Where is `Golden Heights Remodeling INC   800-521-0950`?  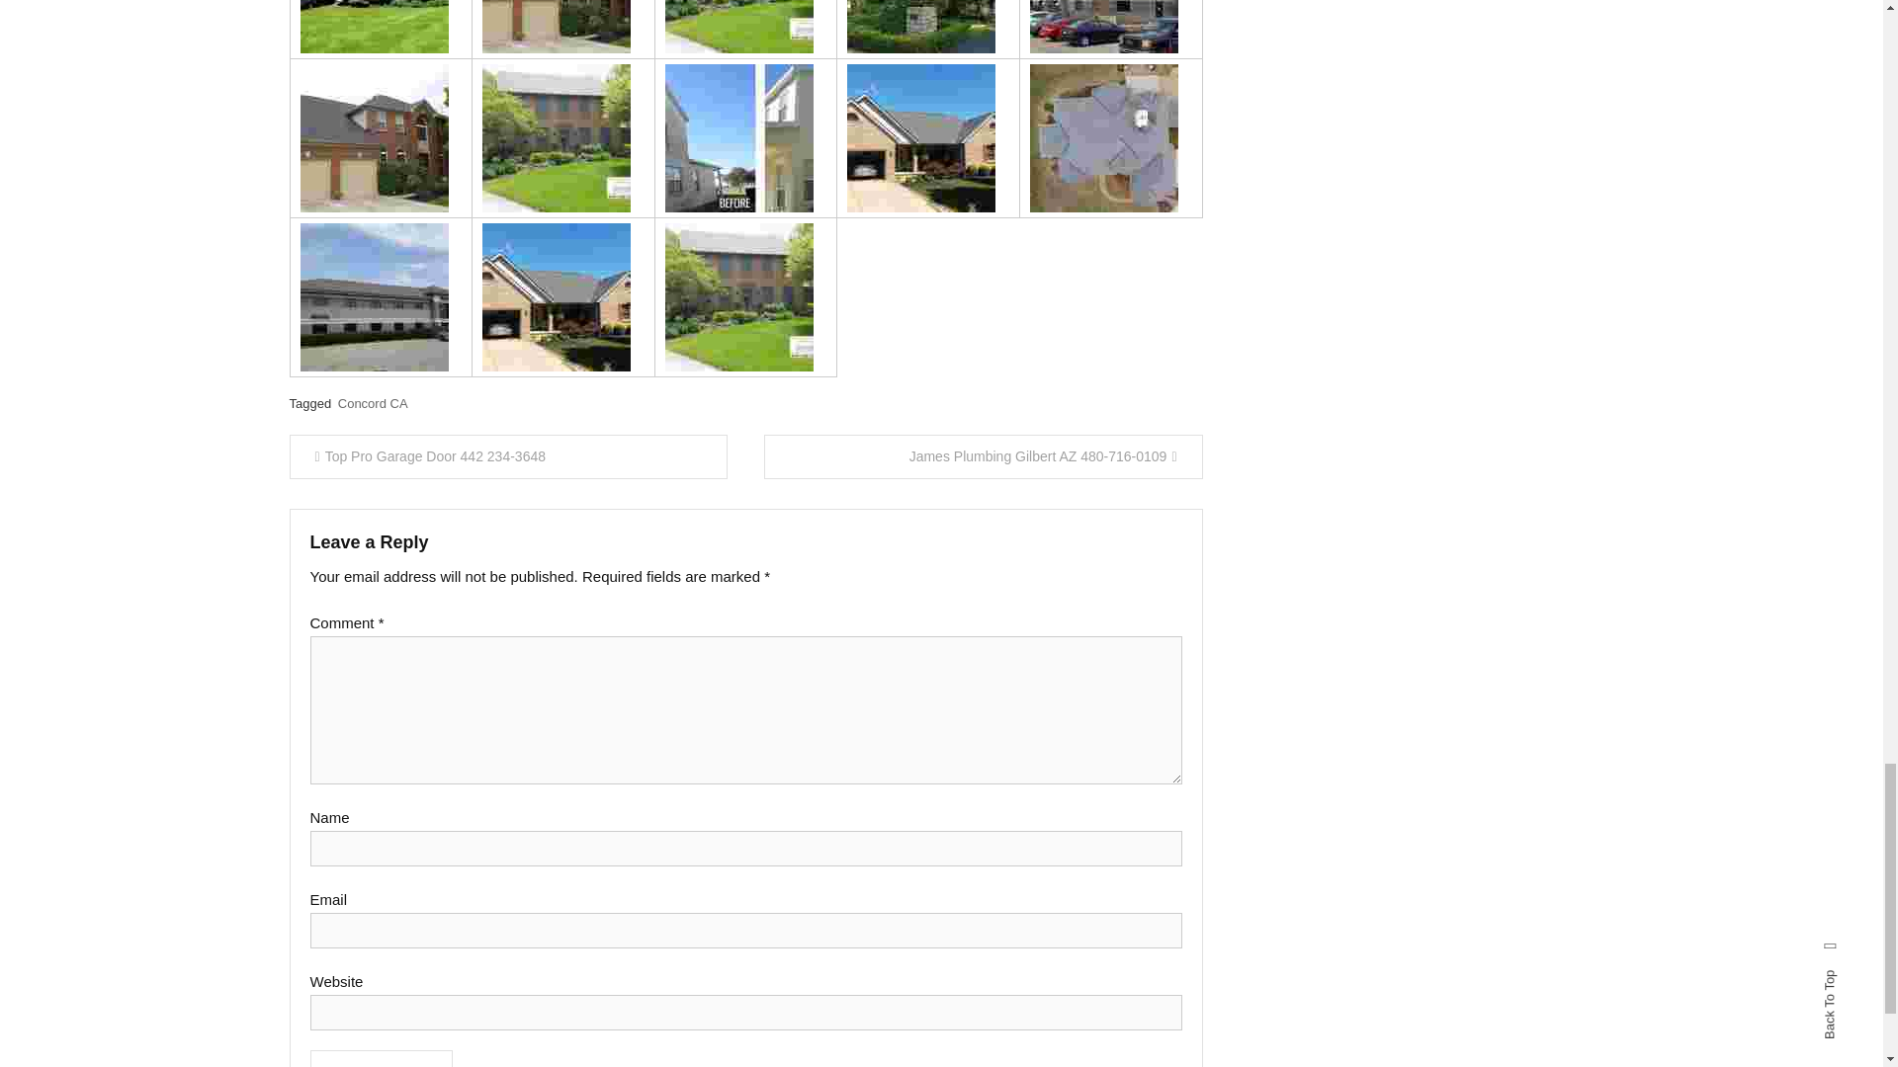
Golden Heights Remodeling INC   800-521-0950 is located at coordinates (556, 137).